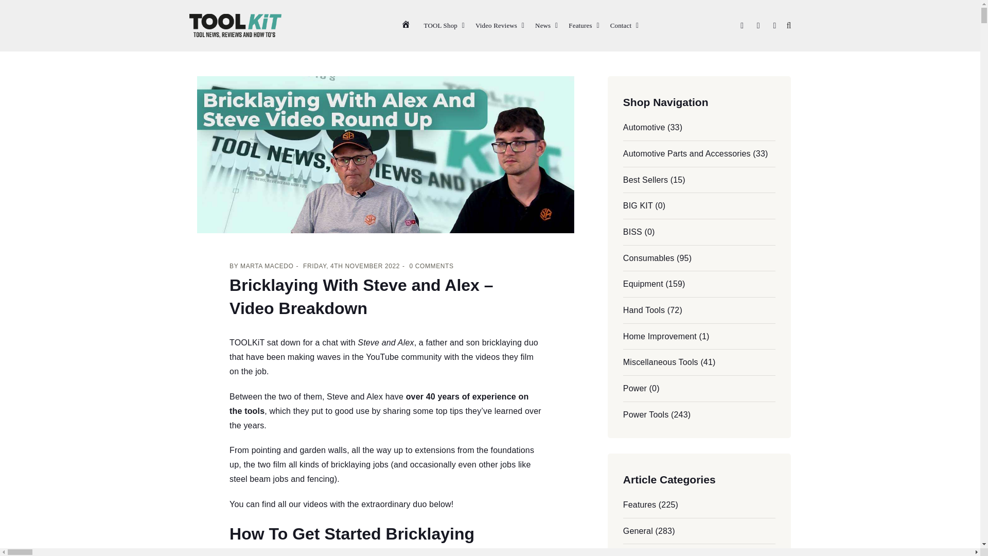  Describe the element at coordinates (445, 26) in the screenshot. I see `TOOL Shop` at that location.